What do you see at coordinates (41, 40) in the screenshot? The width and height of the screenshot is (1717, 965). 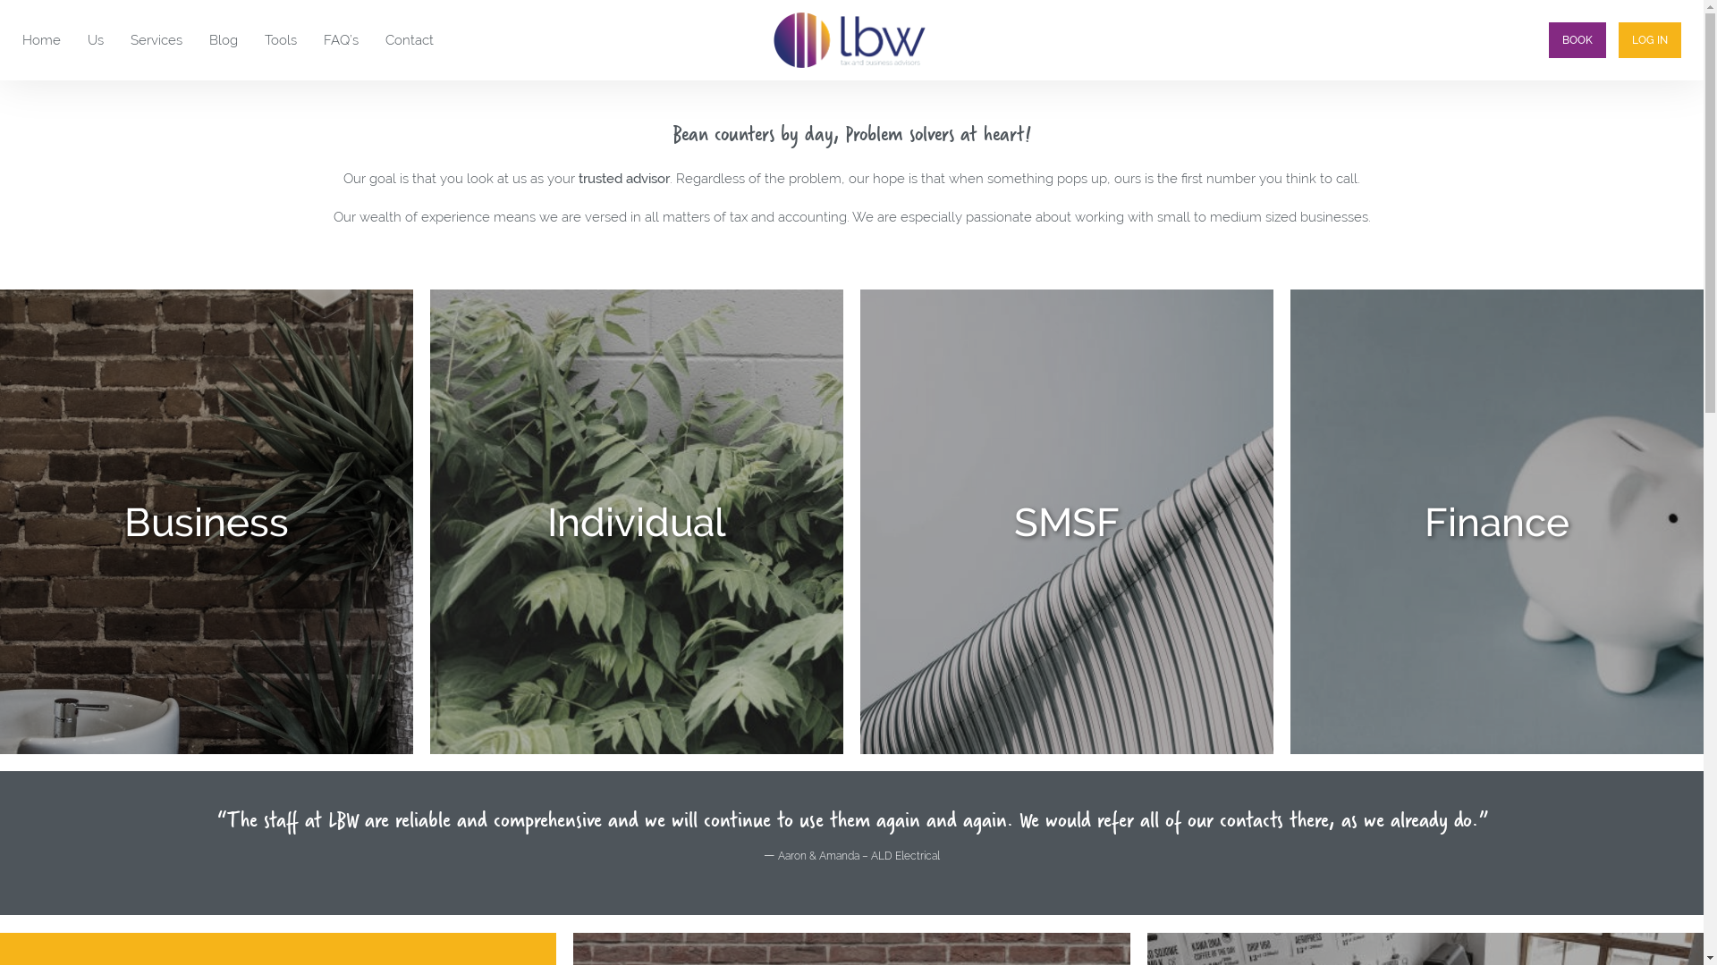 I see `Home` at bounding box center [41, 40].